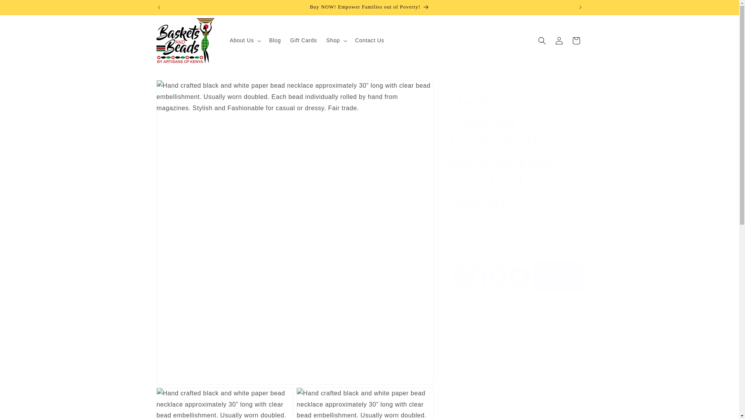 The image size is (745, 419). Describe the element at coordinates (275, 40) in the screenshot. I see `Blog` at that location.